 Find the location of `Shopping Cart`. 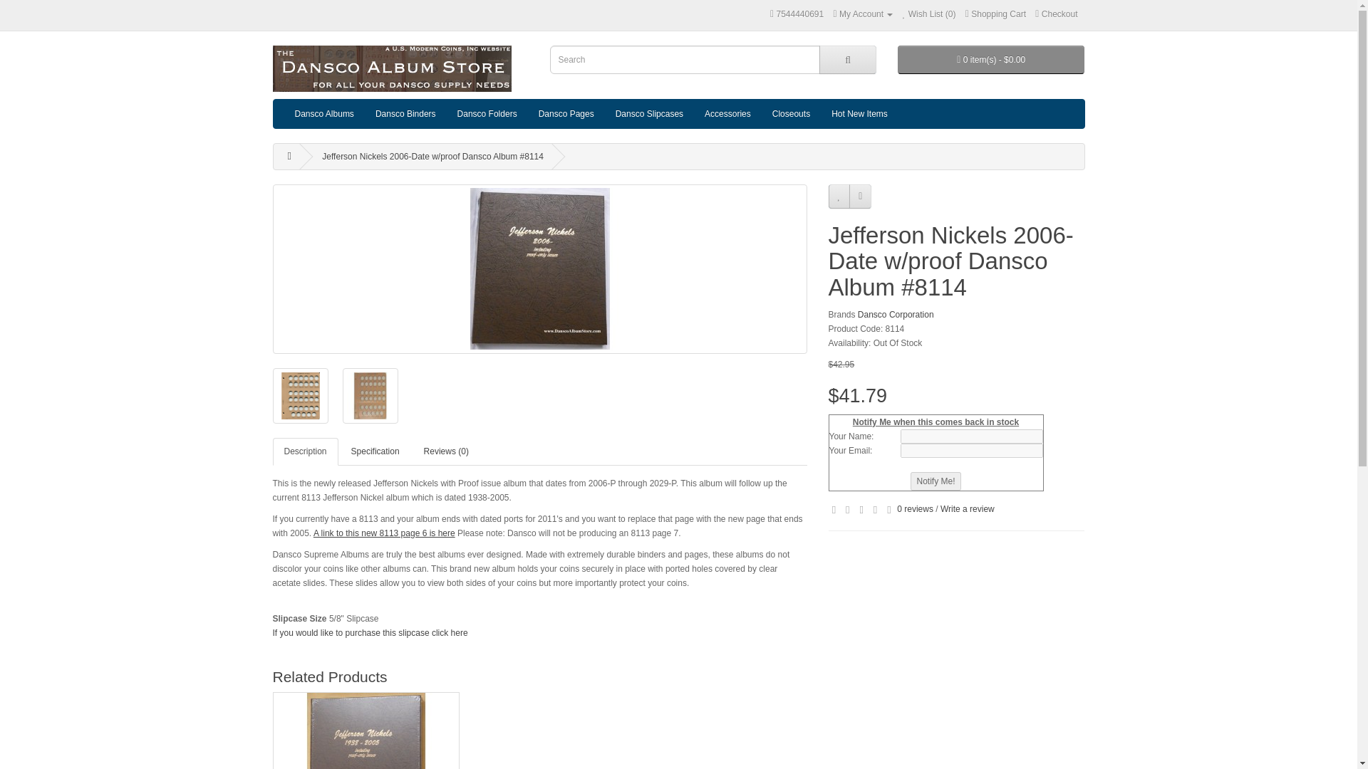

Shopping Cart is located at coordinates (996, 14).